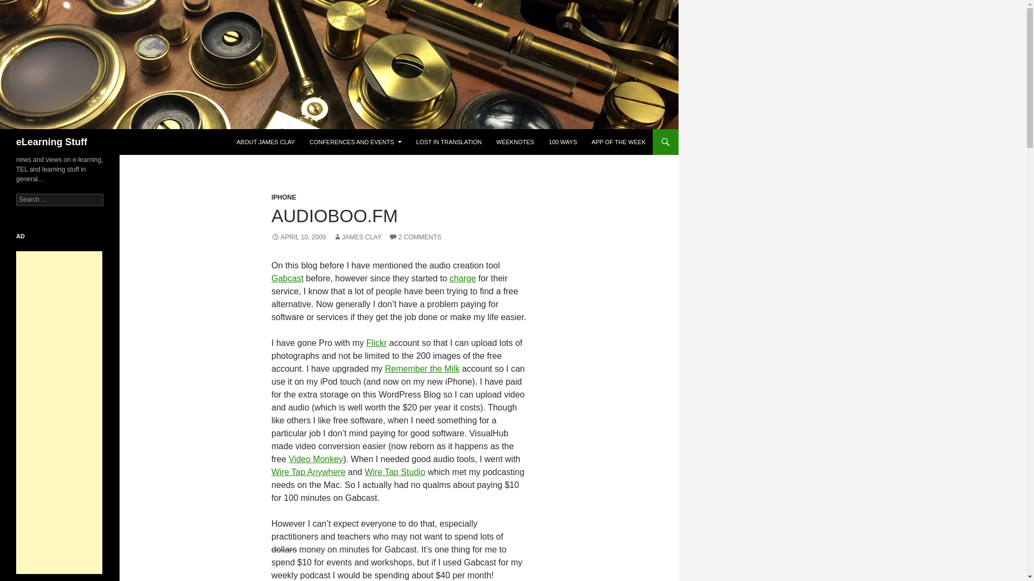 The height and width of the screenshot is (581, 1034). Describe the element at coordinates (288, 278) in the screenshot. I see `Gabcast` at that location.